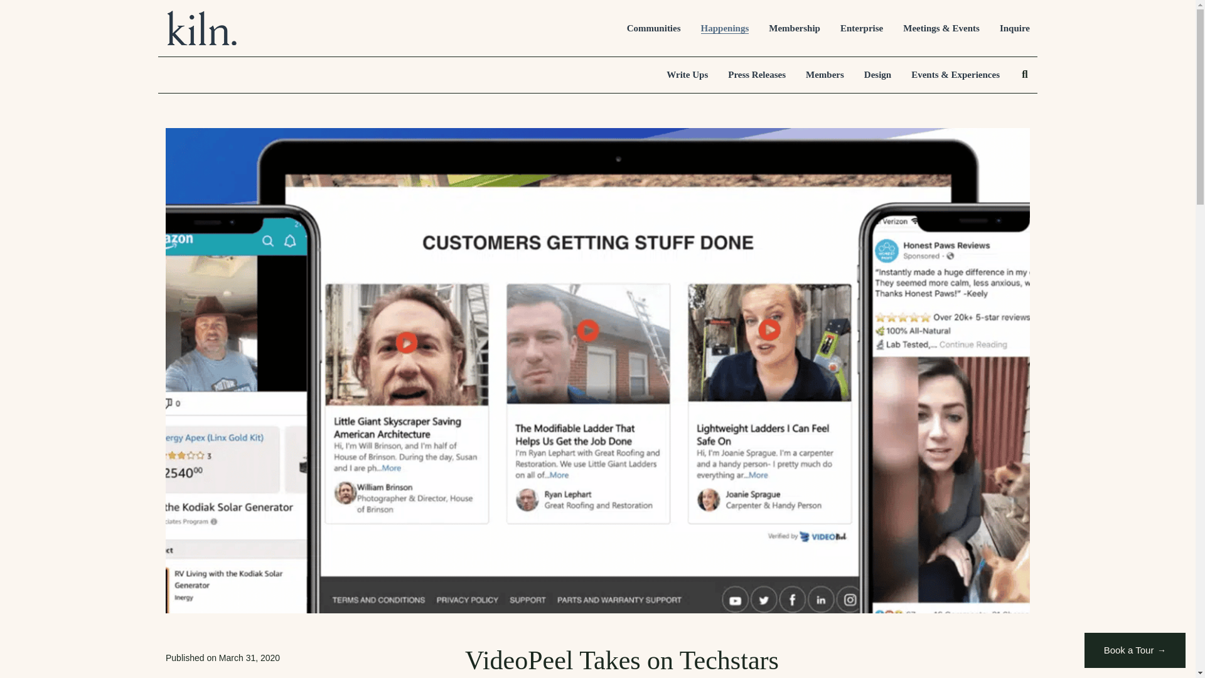 The width and height of the screenshot is (1205, 678). Describe the element at coordinates (795, 28) in the screenshot. I see `Membership` at that location.